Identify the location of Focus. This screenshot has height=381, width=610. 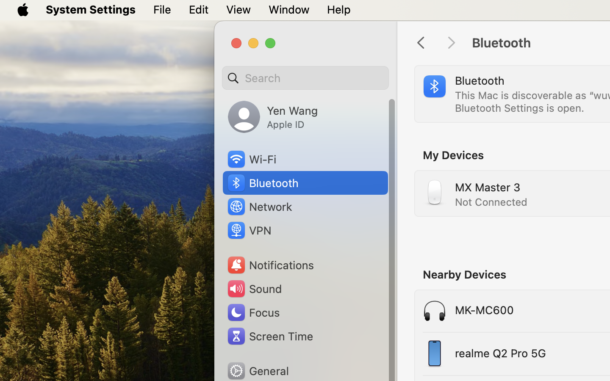
(253, 312).